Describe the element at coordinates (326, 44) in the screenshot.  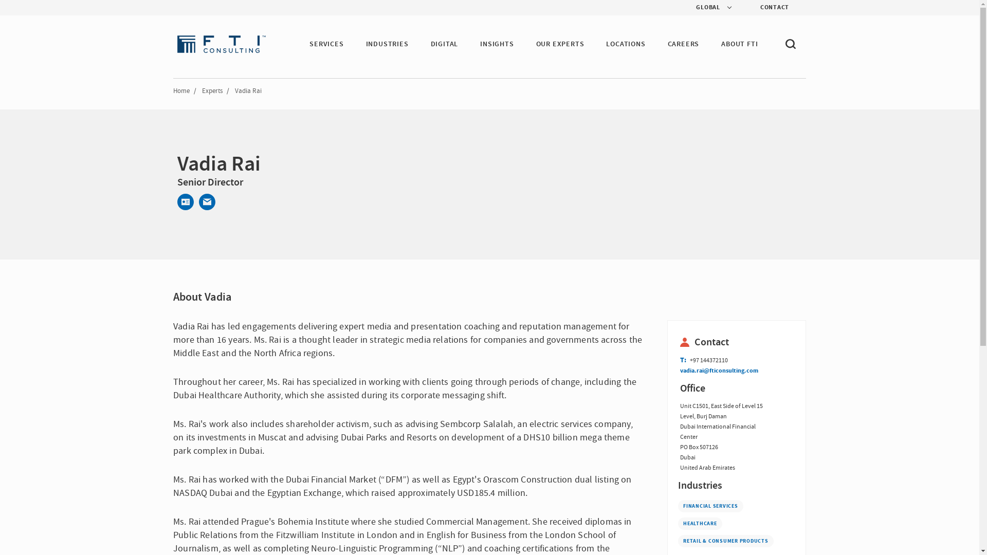
I see `SERVICES` at that location.